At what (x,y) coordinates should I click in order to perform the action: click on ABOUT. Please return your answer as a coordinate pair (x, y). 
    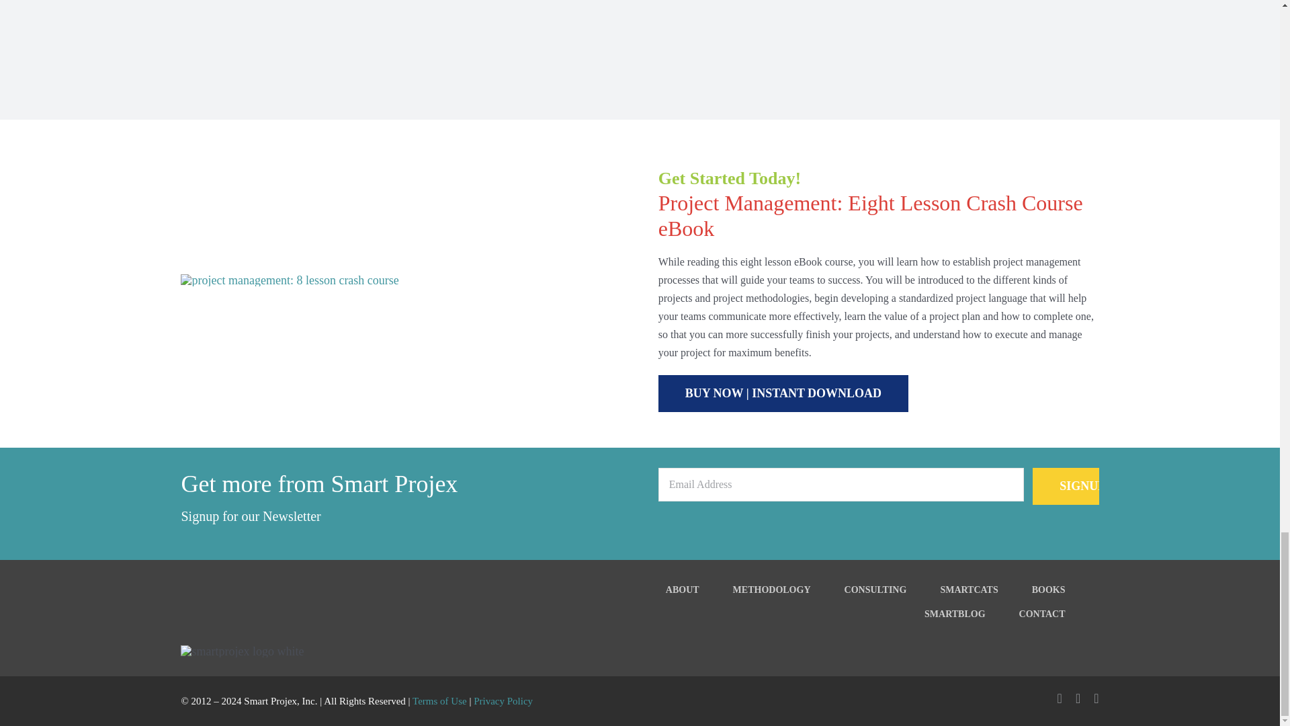
    Looking at the image, I should click on (699, 590).